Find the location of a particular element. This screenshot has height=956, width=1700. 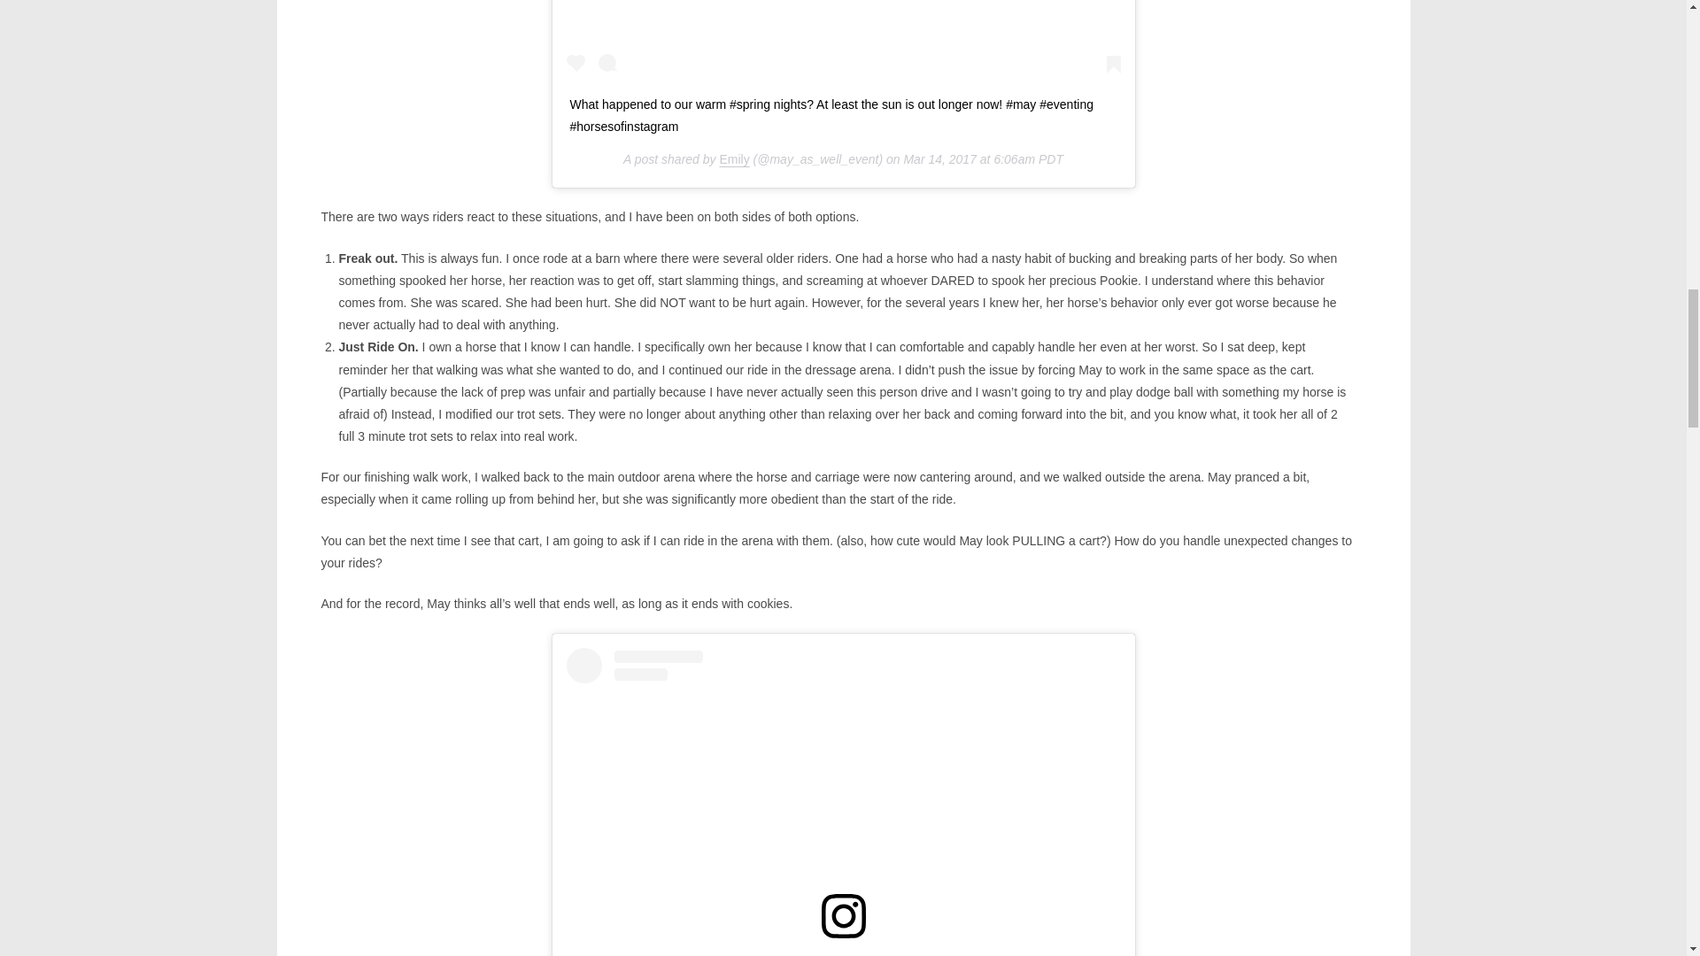

View this post on Instagram is located at coordinates (843, 802).